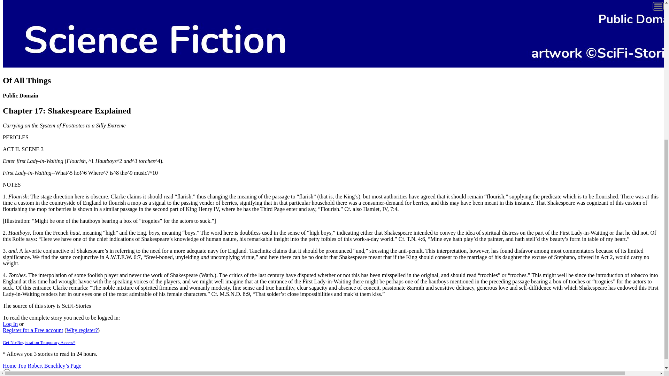  I want to click on Top, so click(22, 366).